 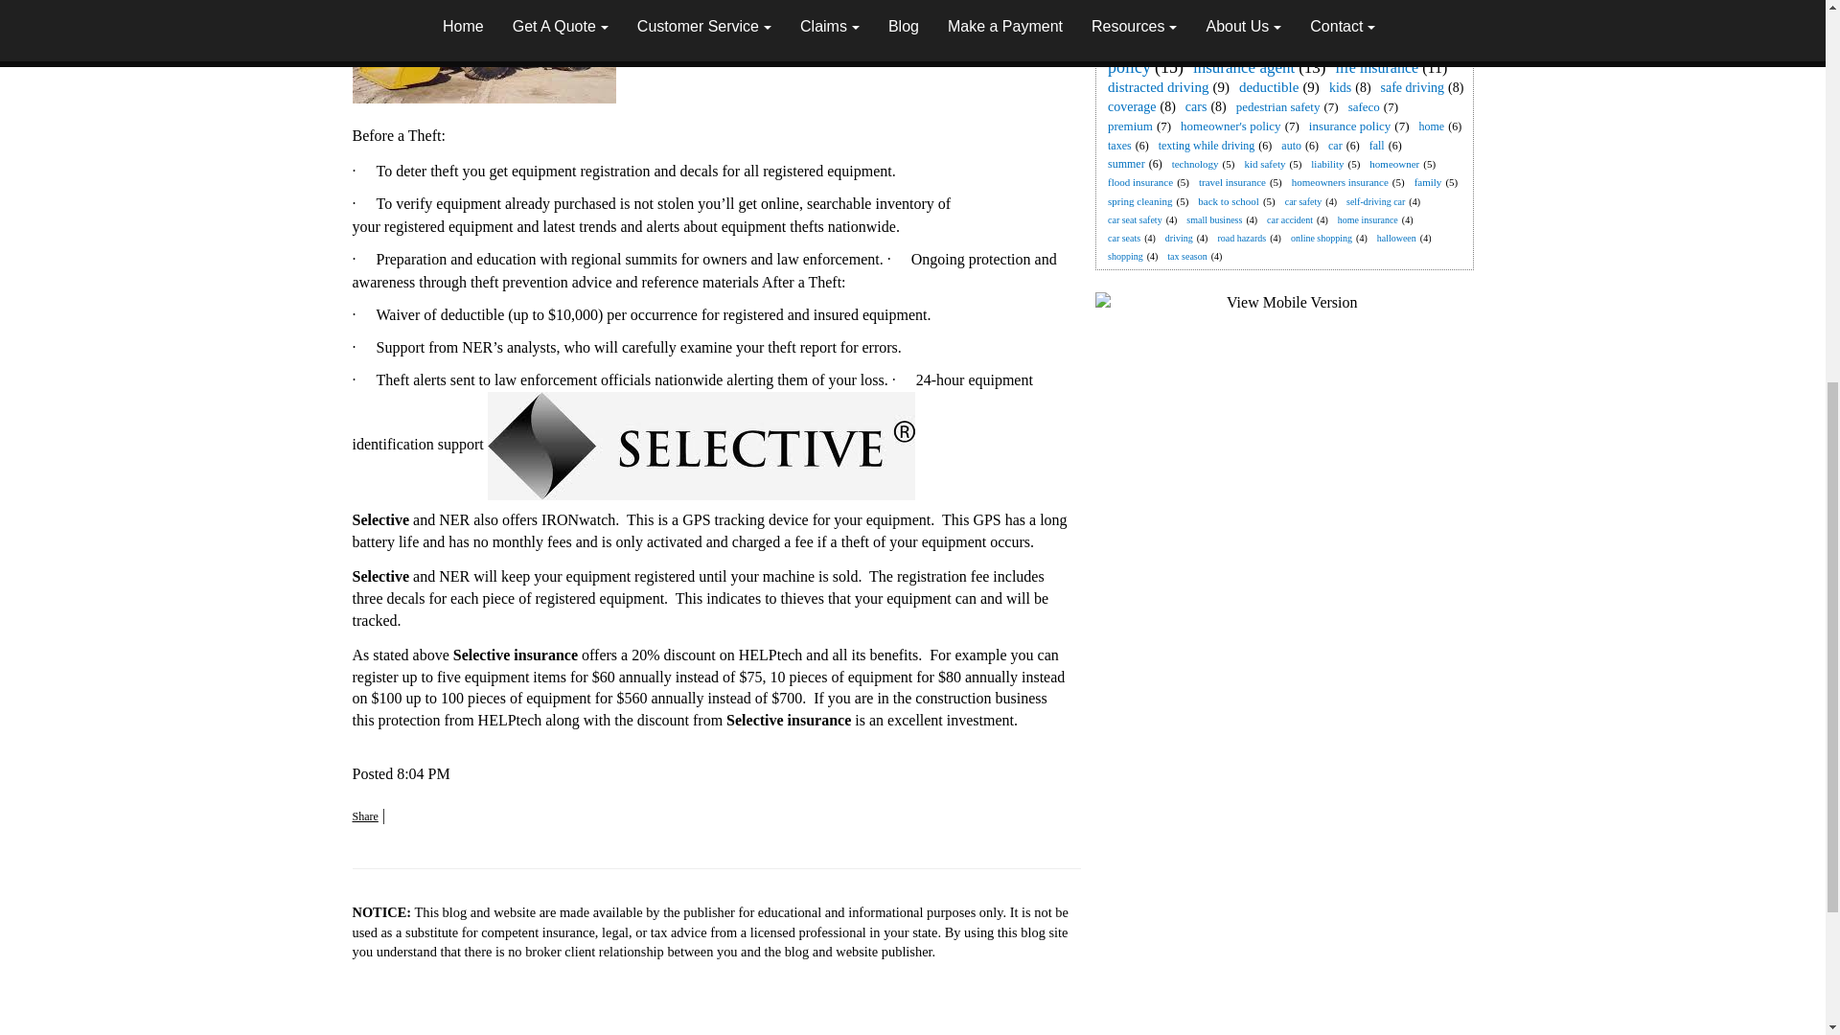 I want to click on save money, so click(x=1363, y=46).